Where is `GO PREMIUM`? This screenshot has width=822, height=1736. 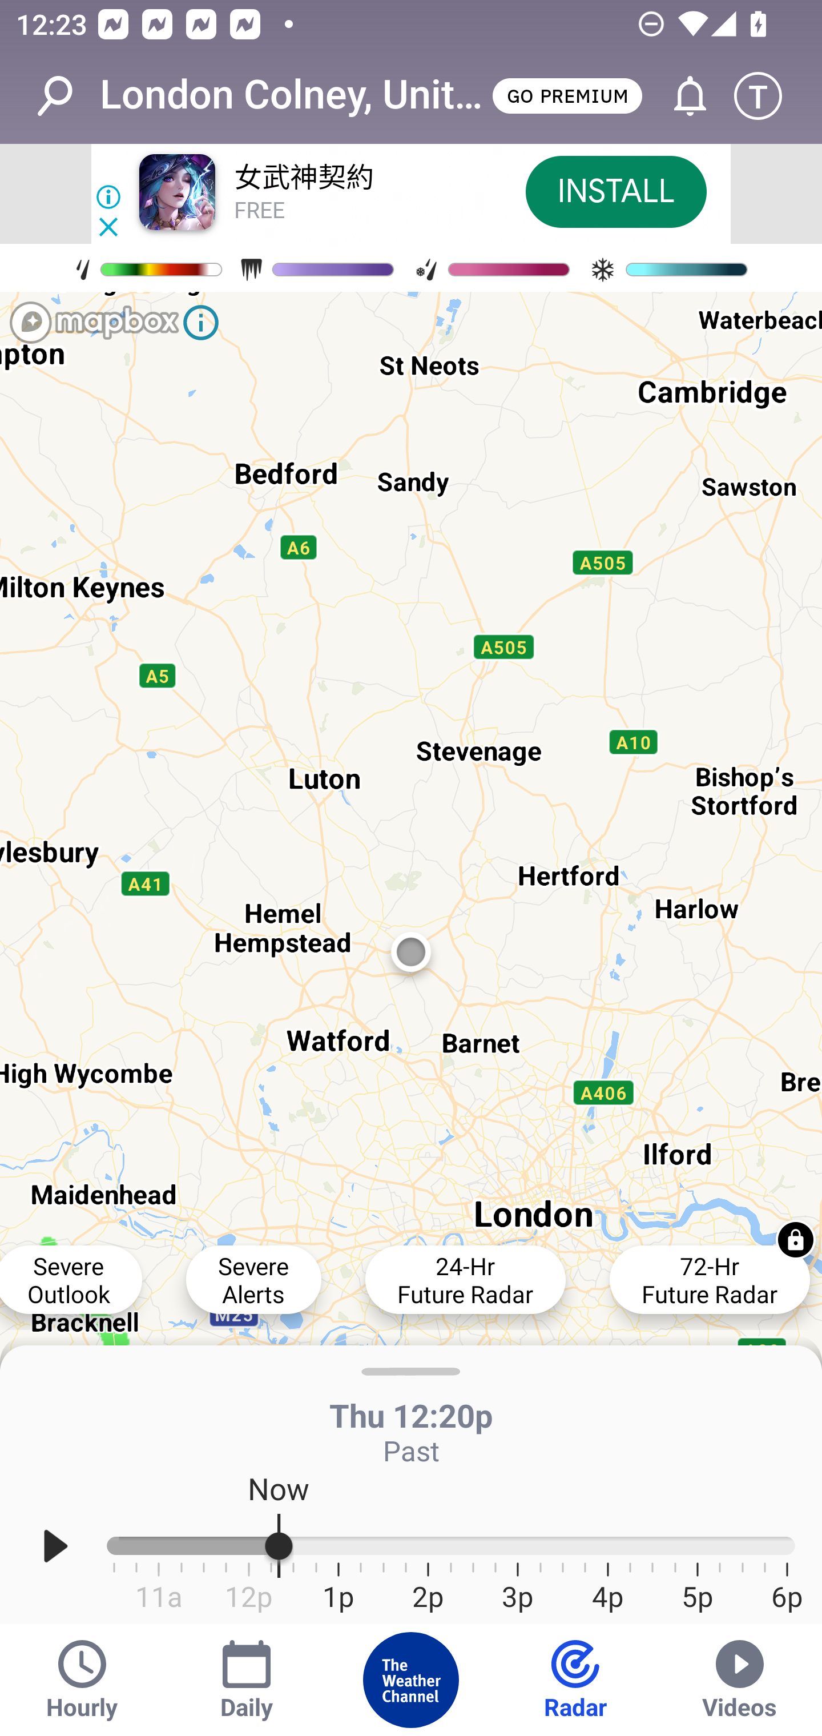
GO PREMIUM is located at coordinates (567, 95).